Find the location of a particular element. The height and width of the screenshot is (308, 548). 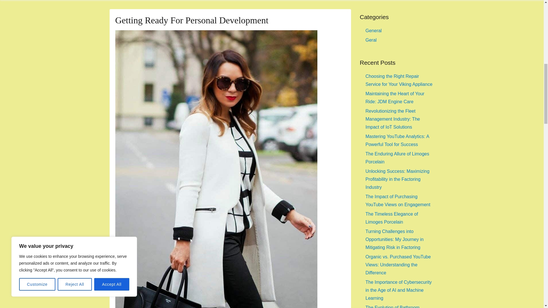

General is located at coordinates (373, 31).